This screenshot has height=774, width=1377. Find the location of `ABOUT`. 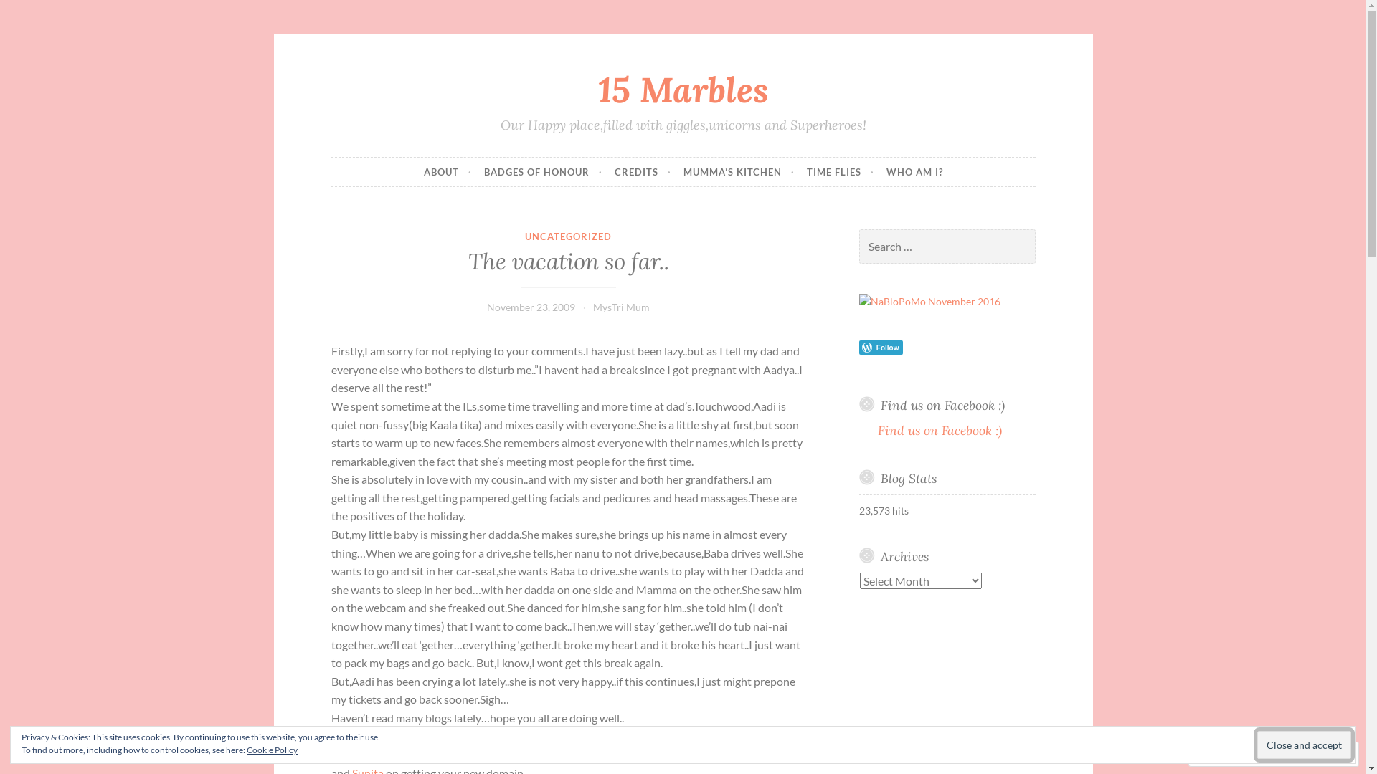

ABOUT is located at coordinates (448, 172).